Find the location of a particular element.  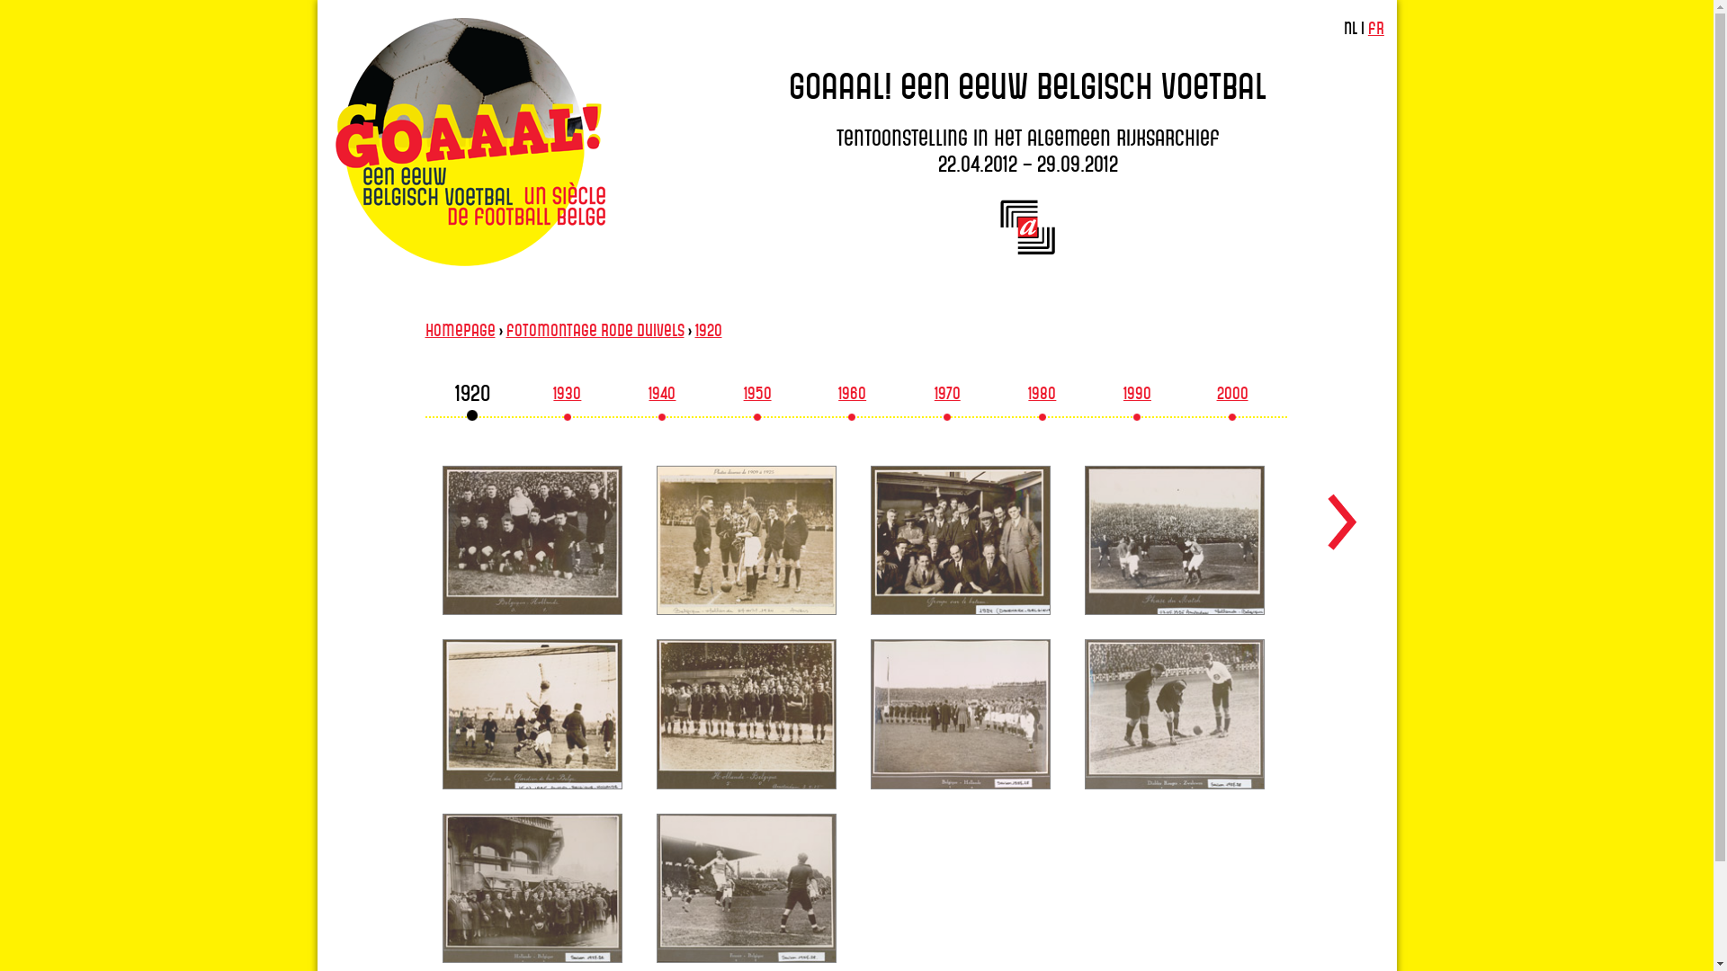

FR is located at coordinates (1376, 28).